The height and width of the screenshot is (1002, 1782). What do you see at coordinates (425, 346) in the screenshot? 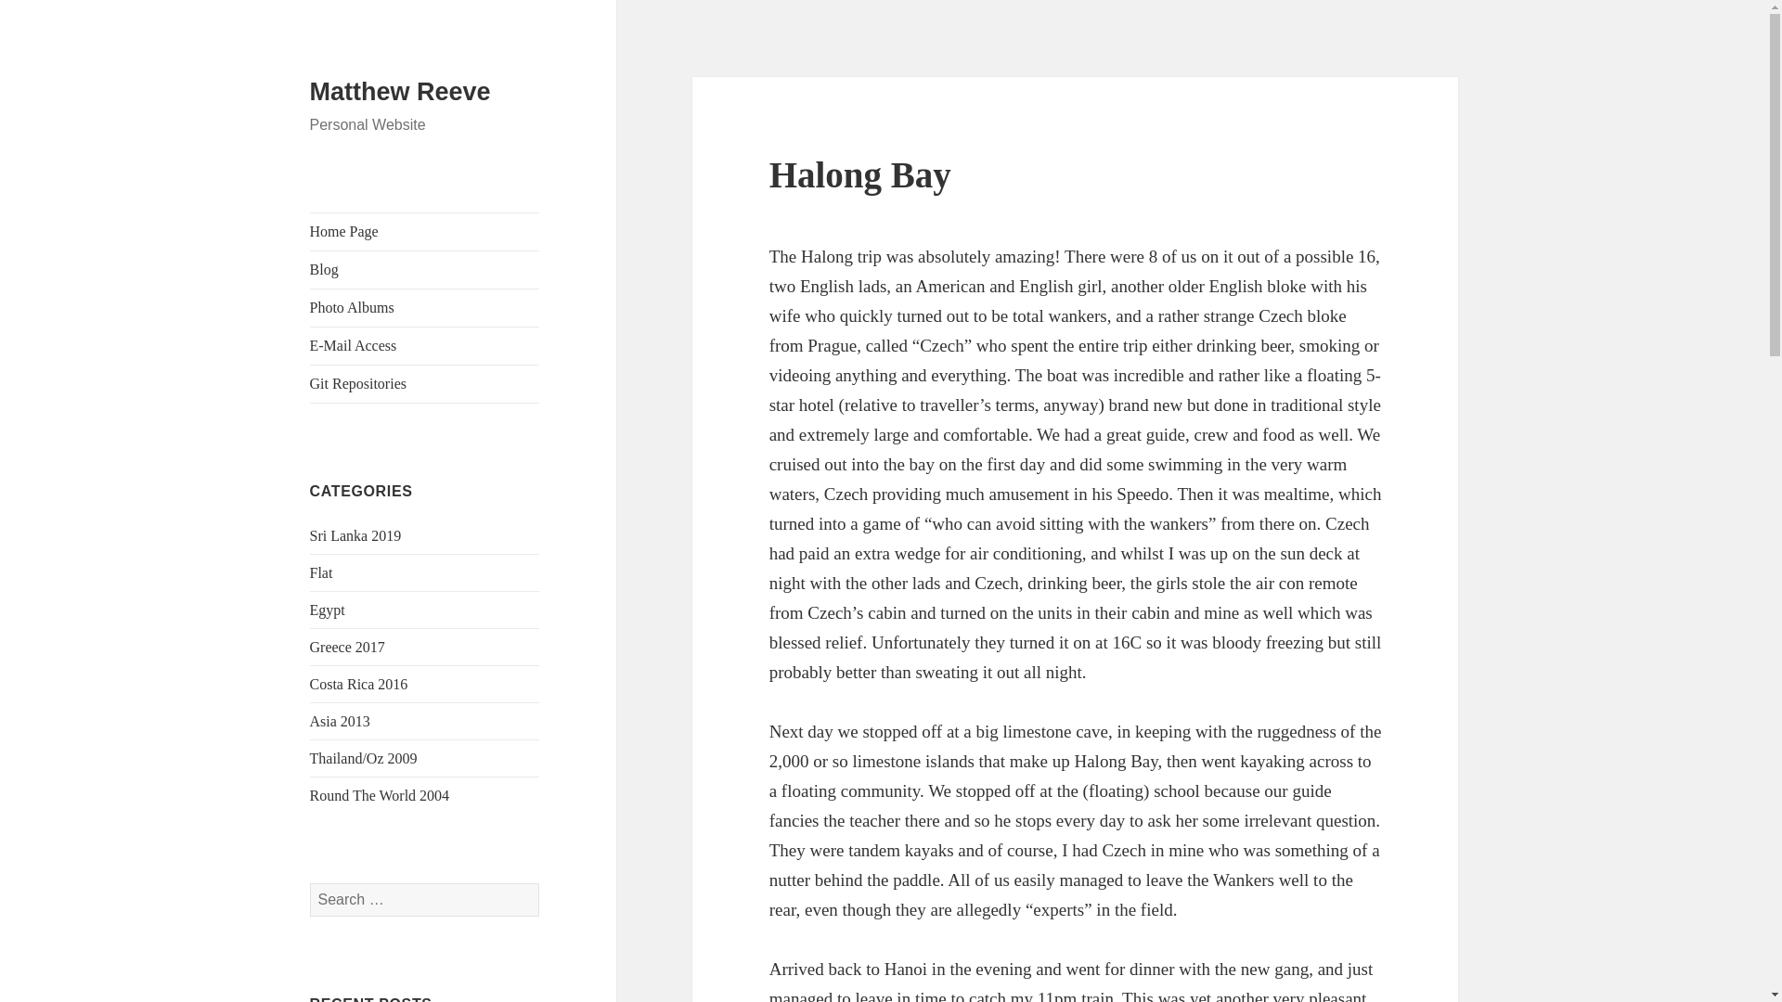
I see `E-Mail Access` at bounding box center [425, 346].